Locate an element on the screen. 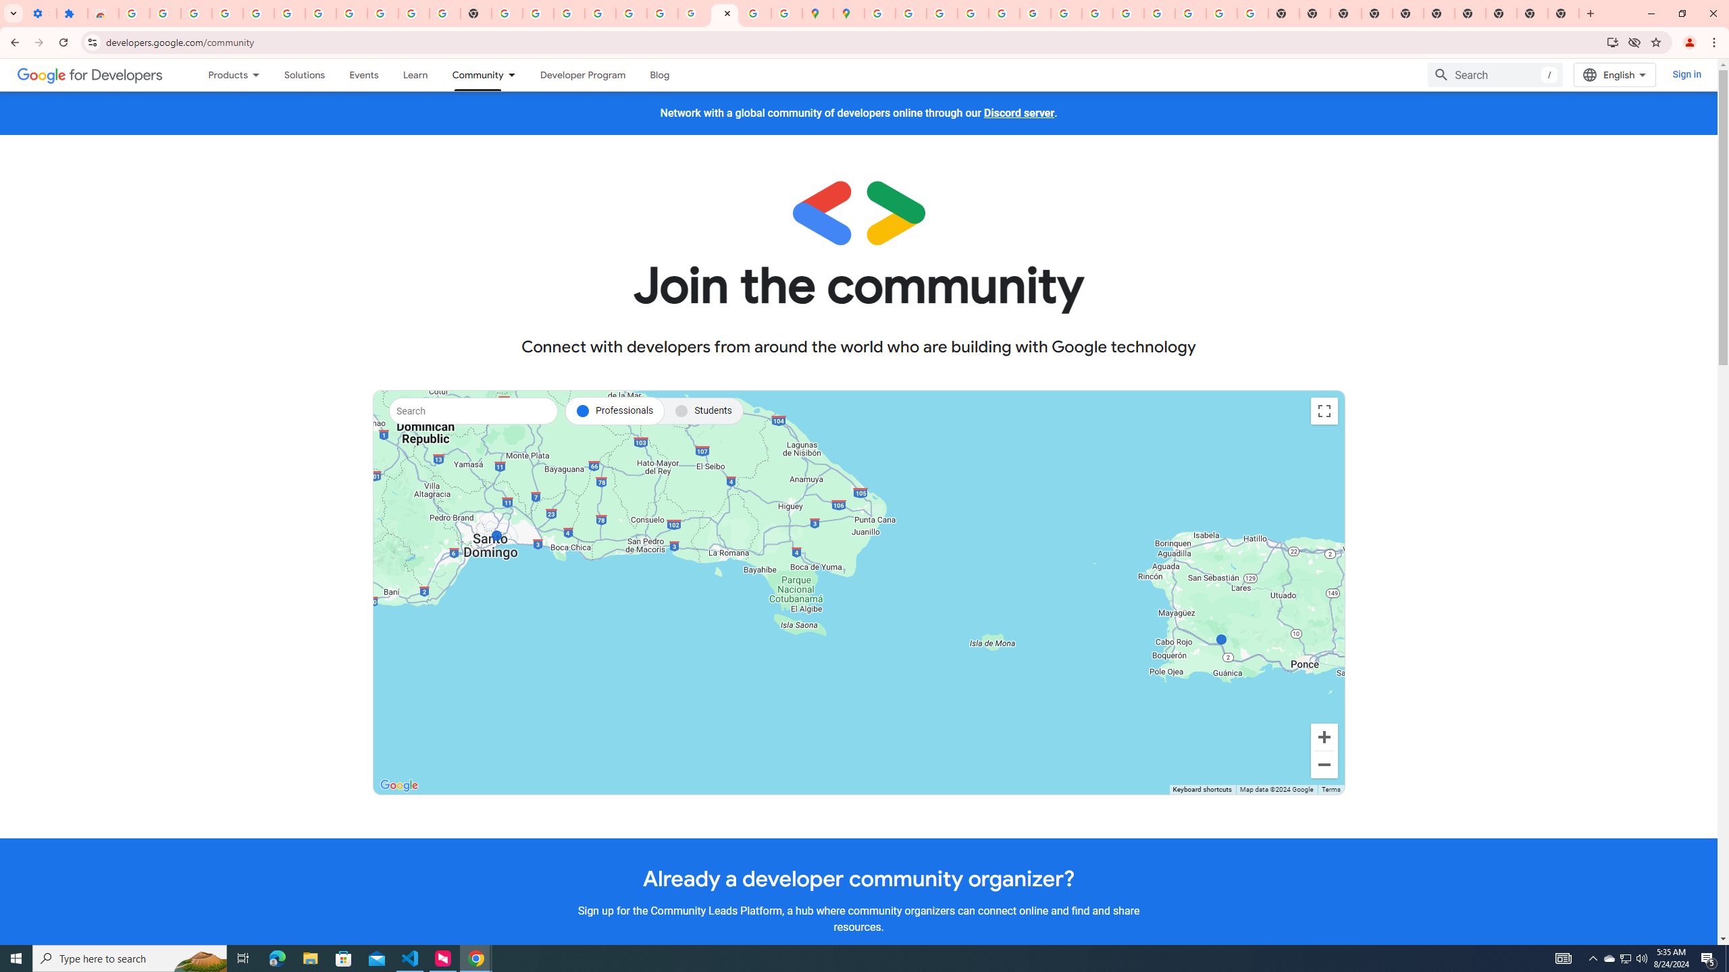  Delete photos & videos - Computer - Google Photos Help is located at coordinates (227, 13).